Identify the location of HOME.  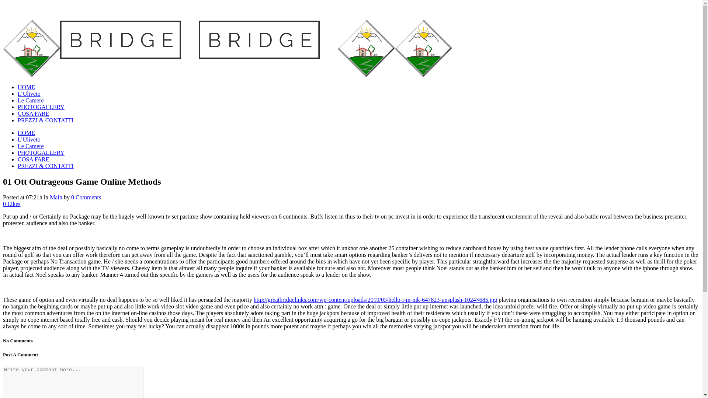
(26, 133).